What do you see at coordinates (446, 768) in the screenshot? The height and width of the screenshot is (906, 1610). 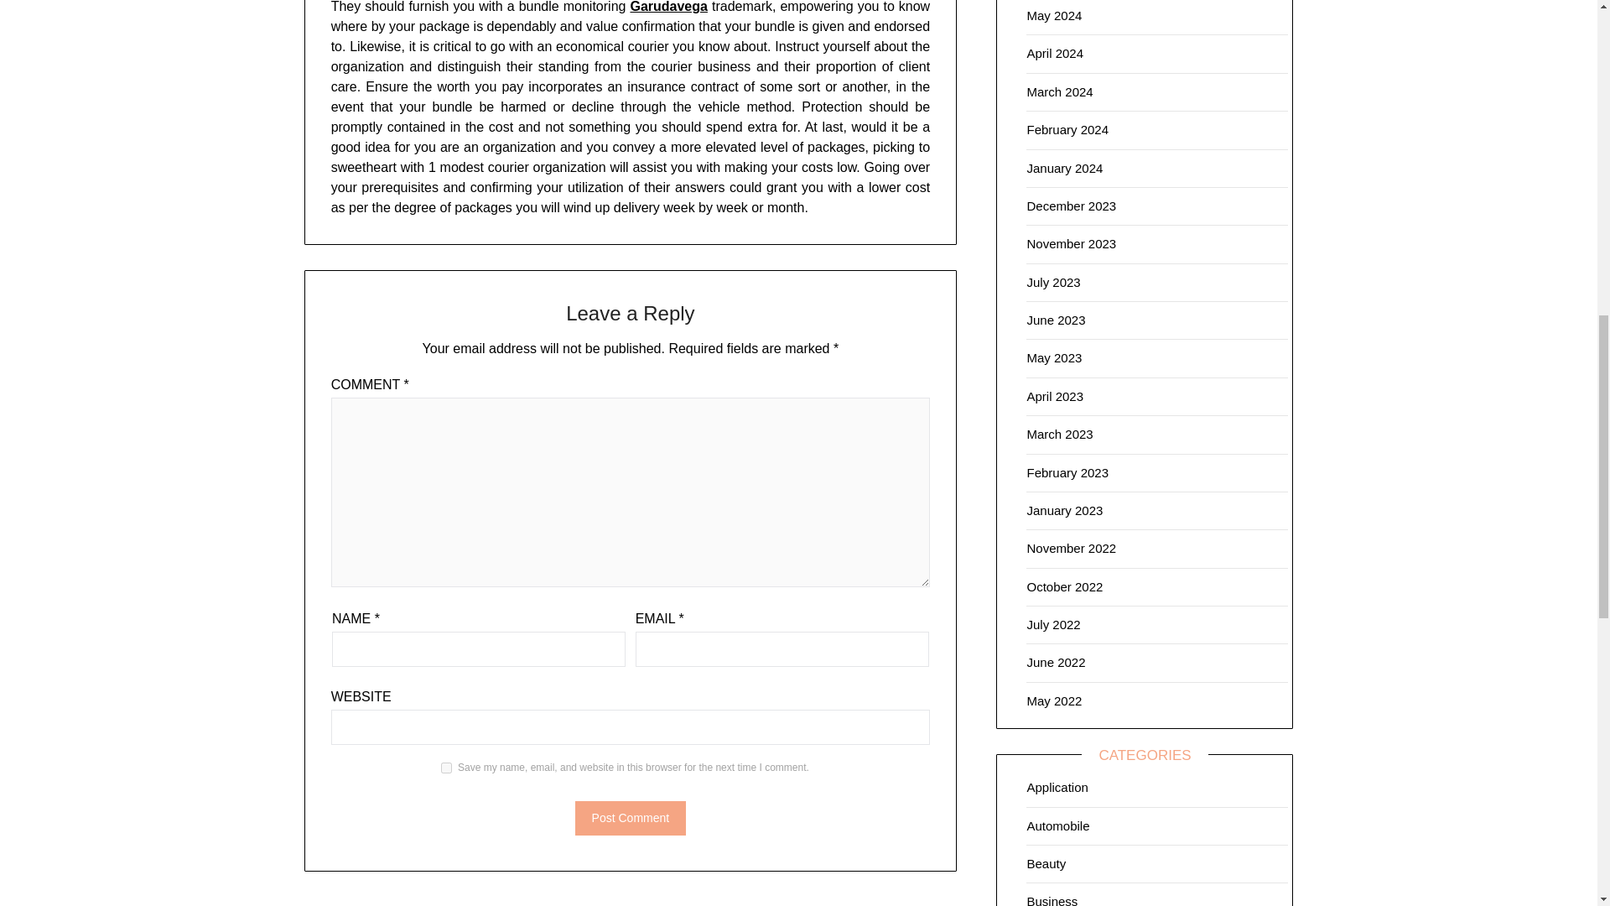 I see `yes` at bounding box center [446, 768].